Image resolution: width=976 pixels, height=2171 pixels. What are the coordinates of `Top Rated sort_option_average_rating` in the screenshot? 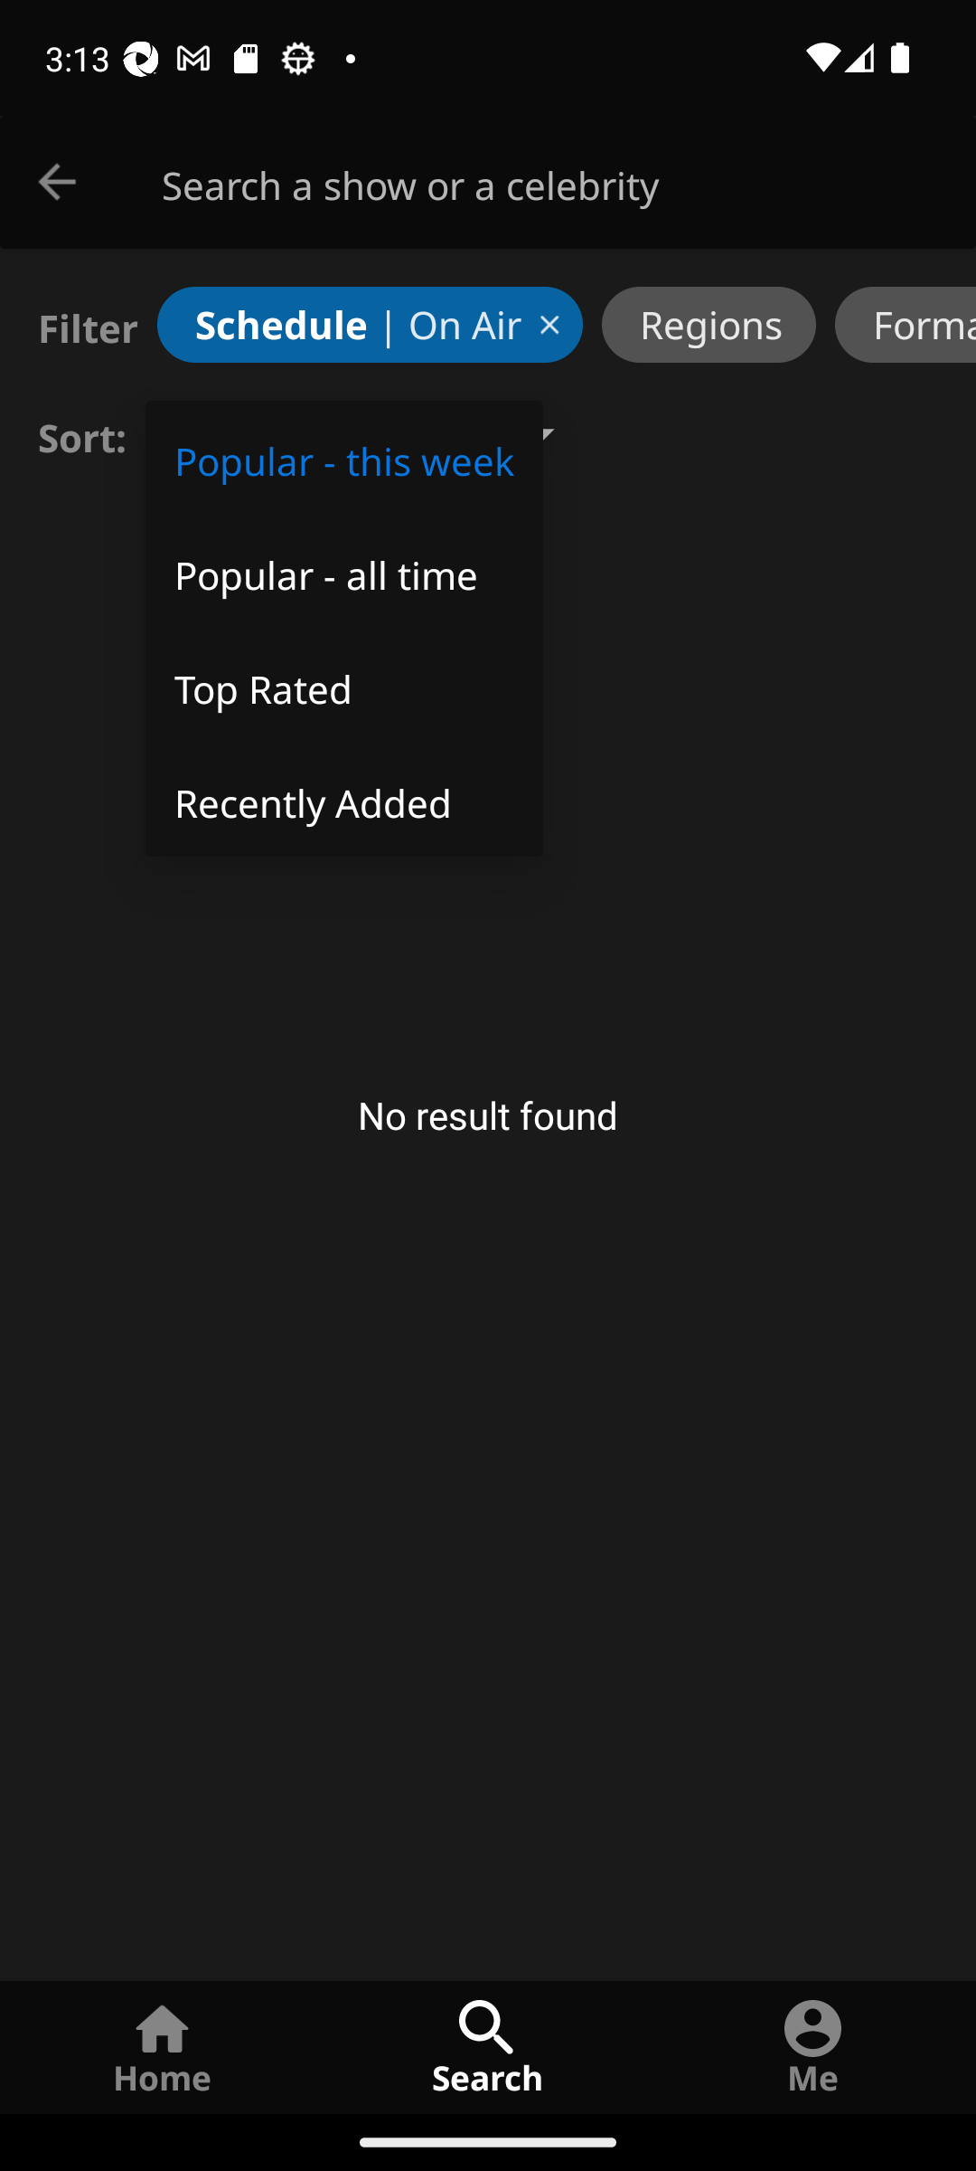 It's located at (343, 686).